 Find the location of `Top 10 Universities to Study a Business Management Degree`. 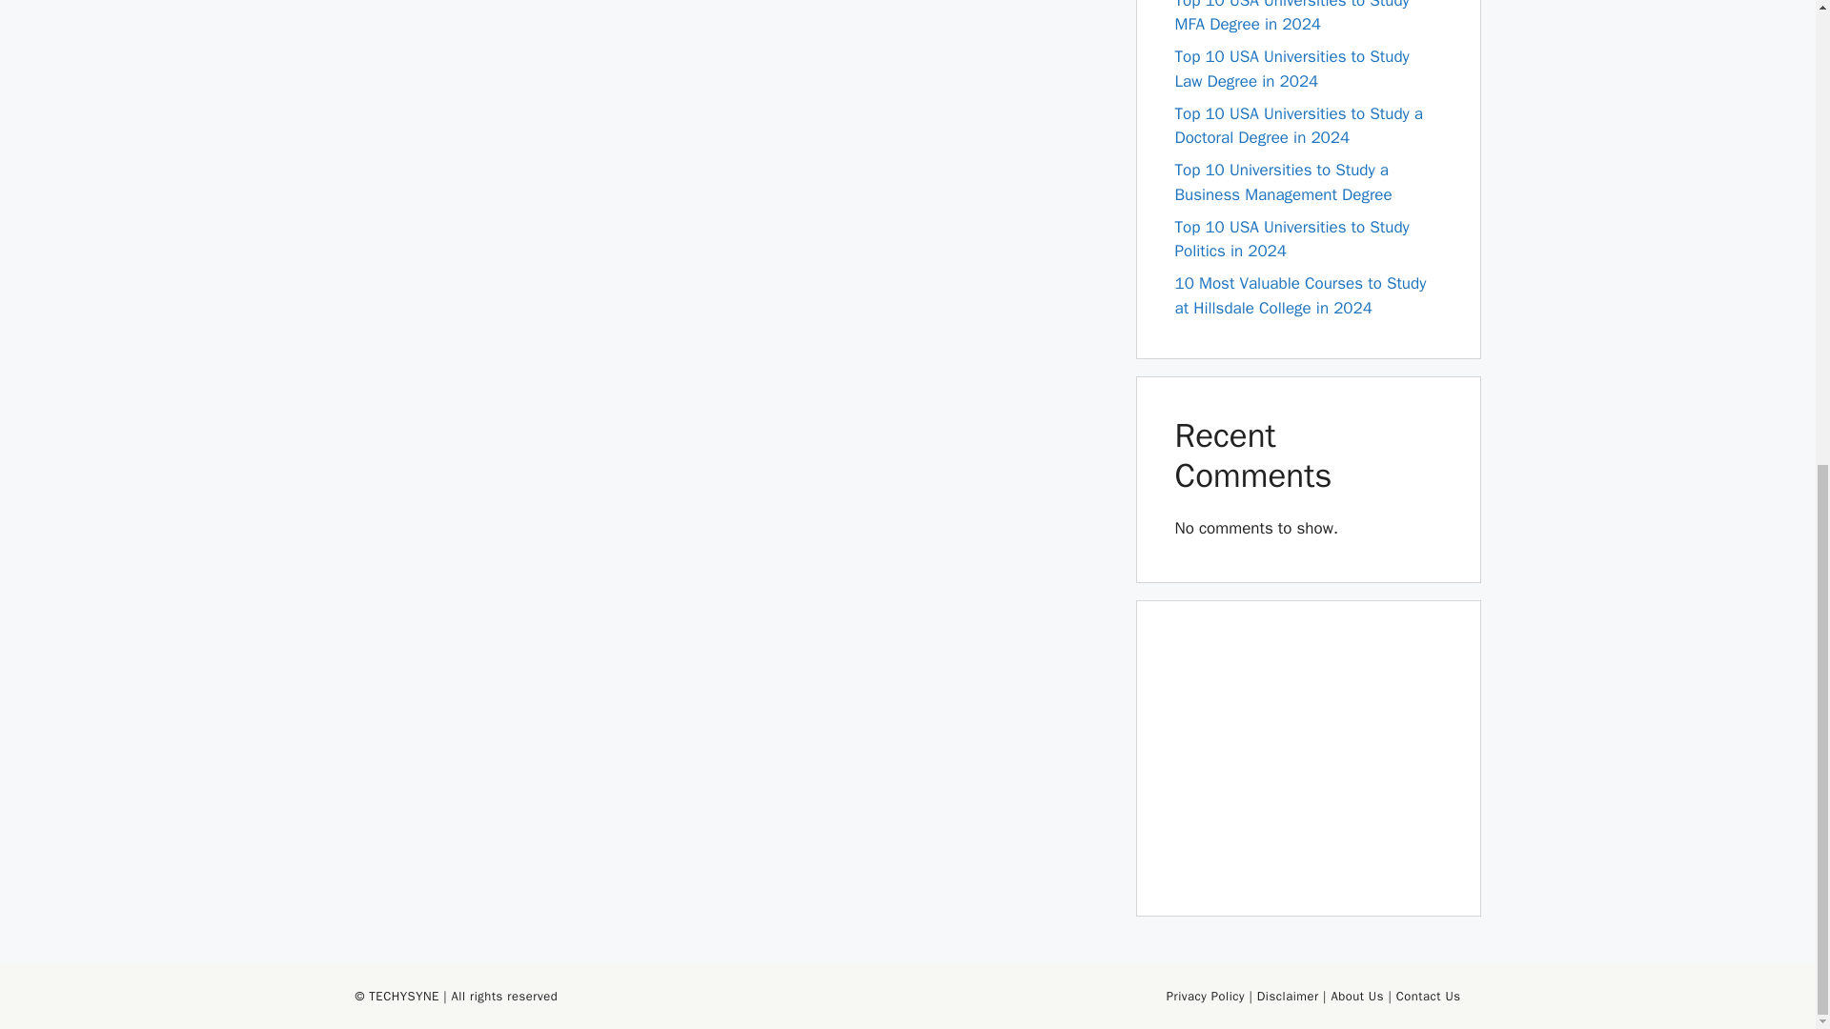

Top 10 Universities to Study a Business Management Degree is located at coordinates (1283, 182).